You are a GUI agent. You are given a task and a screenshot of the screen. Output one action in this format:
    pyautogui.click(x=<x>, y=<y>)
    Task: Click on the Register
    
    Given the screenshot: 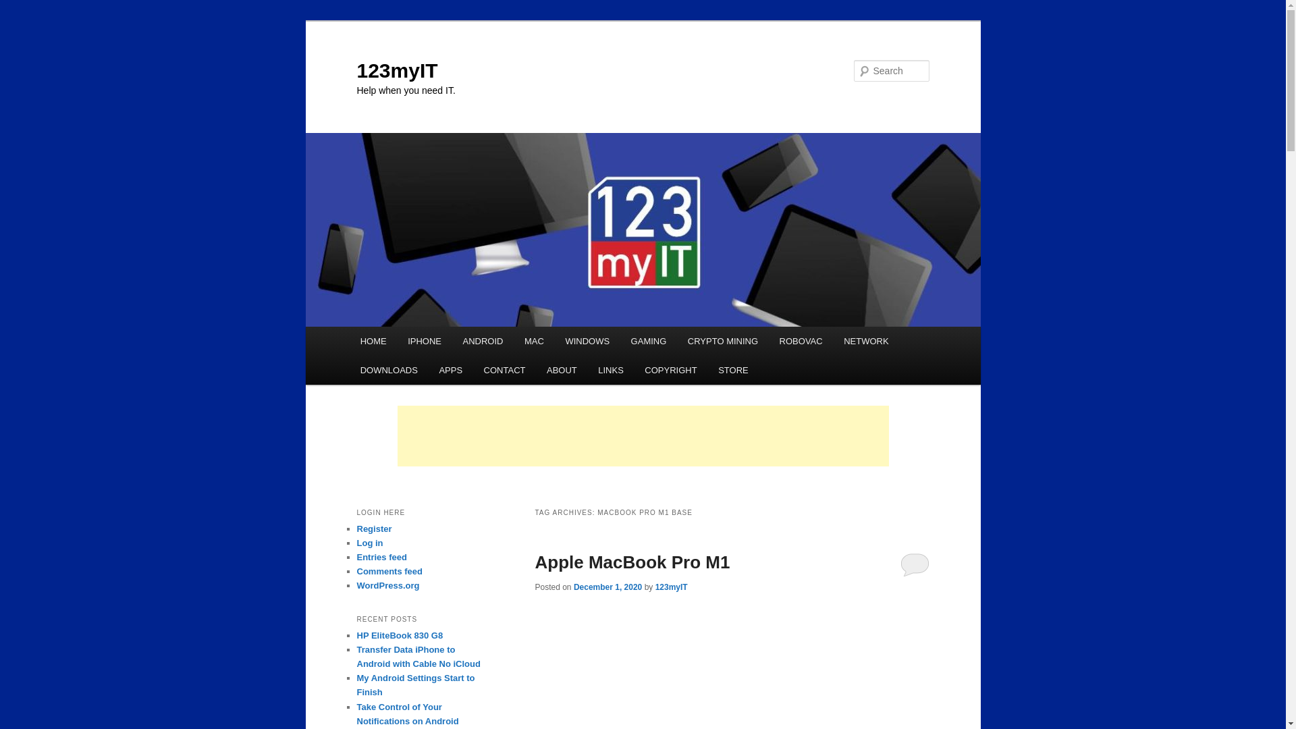 What is the action you would take?
    pyautogui.click(x=374, y=529)
    